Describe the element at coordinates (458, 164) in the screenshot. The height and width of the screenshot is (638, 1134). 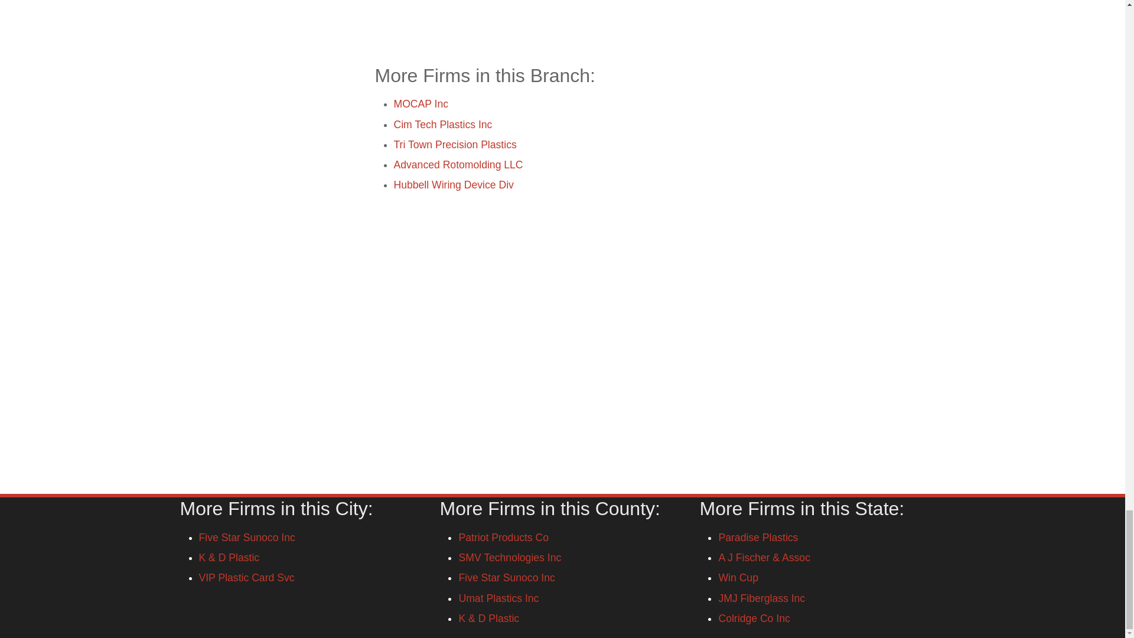
I see `Advanced Rotomolding LLC` at that location.